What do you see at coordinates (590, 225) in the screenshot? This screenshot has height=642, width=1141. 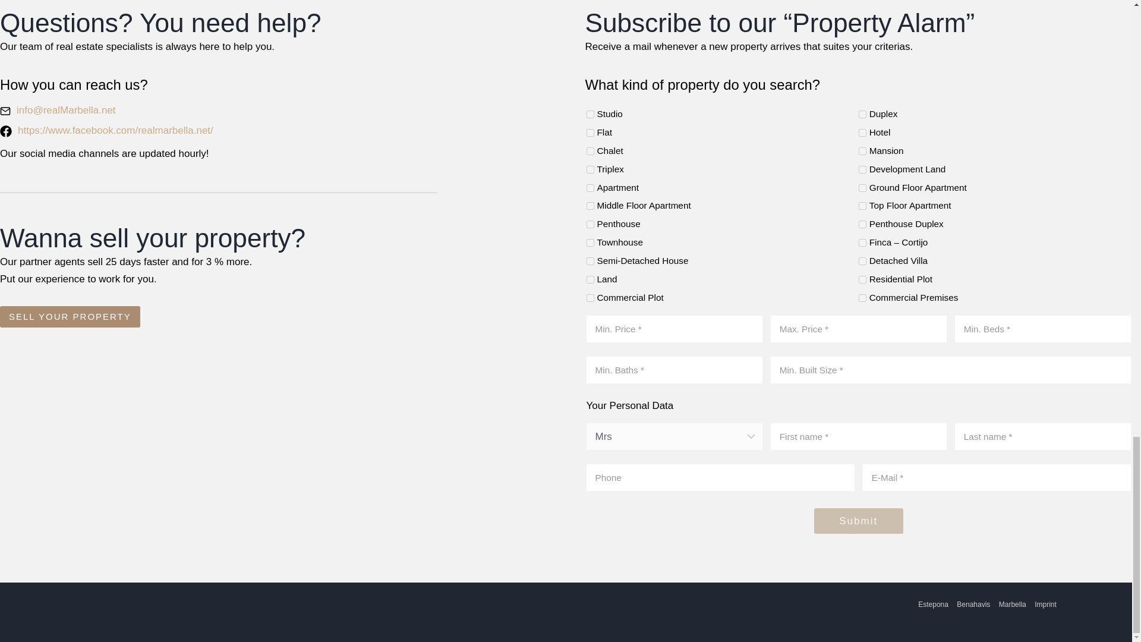 I see `709` at bounding box center [590, 225].